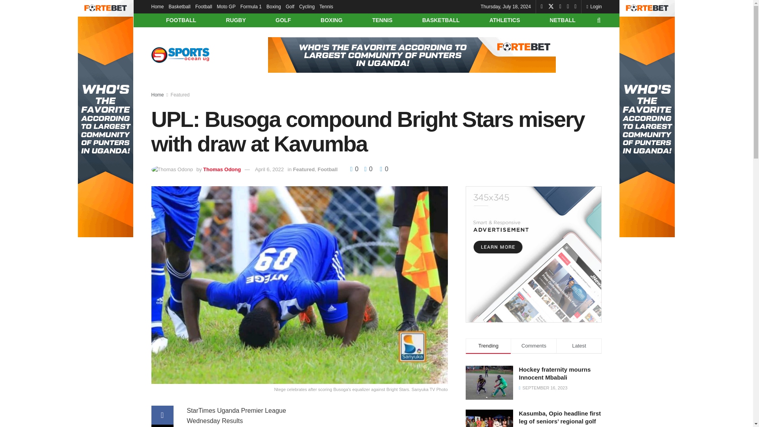  What do you see at coordinates (331, 20) in the screenshot?
I see `BOXING` at bounding box center [331, 20].